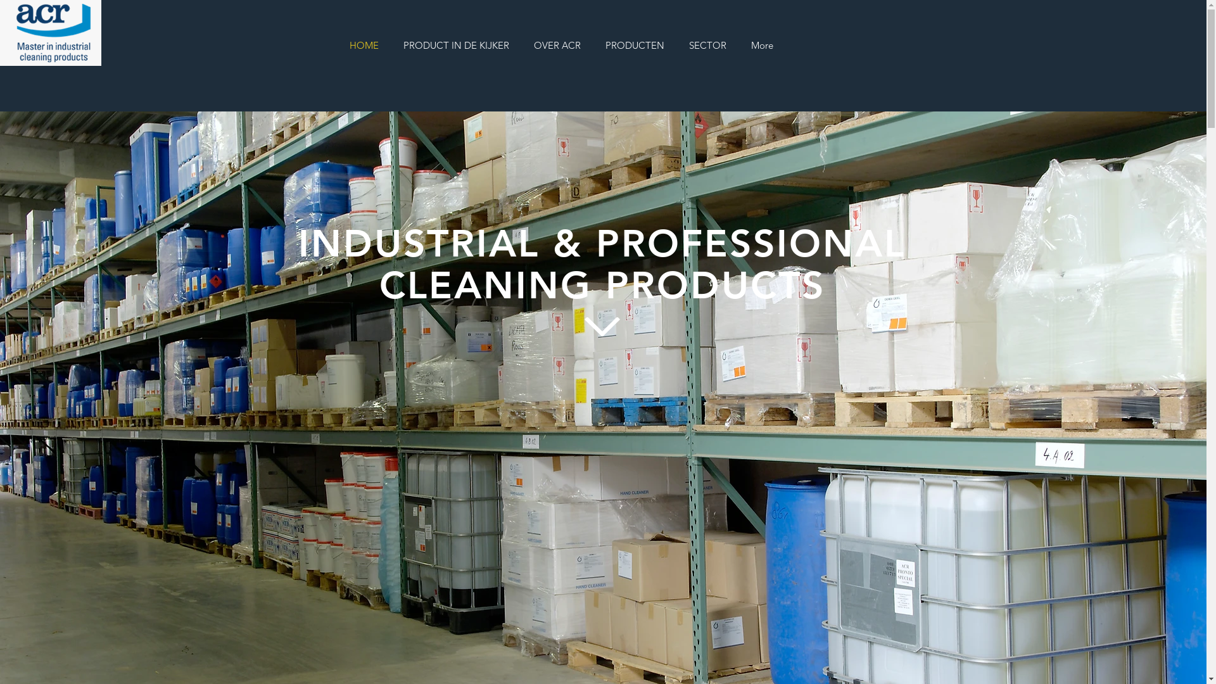 The height and width of the screenshot is (684, 1216). Describe the element at coordinates (567, 24) in the screenshot. I see `PRODUCTEN` at that location.